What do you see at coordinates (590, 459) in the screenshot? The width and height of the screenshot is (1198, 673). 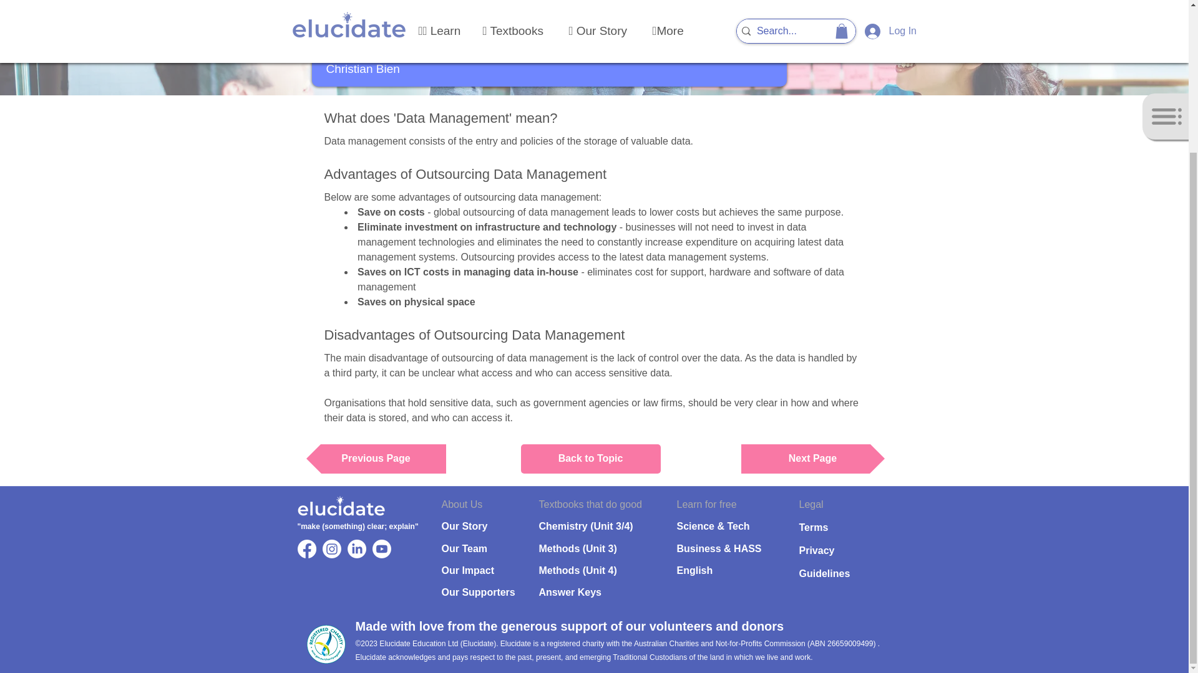 I see `Back to Topic` at bounding box center [590, 459].